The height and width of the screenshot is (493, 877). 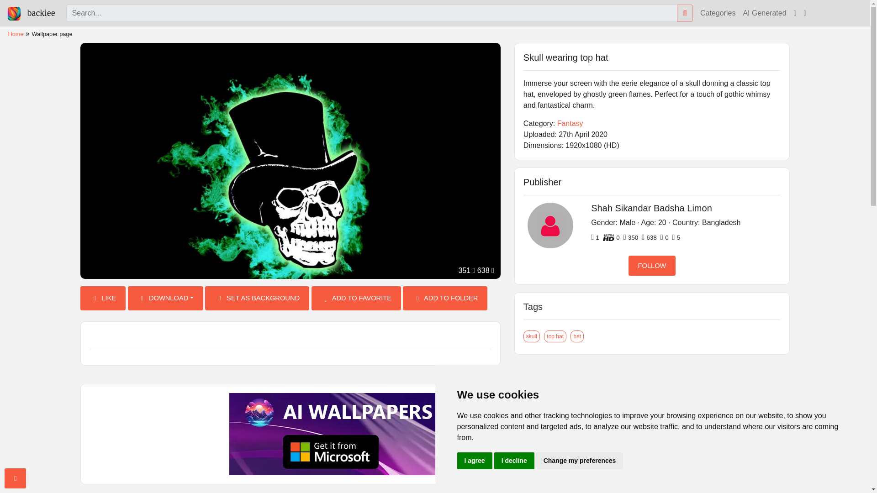 What do you see at coordinates (257, 299) in the screenshot?
I see `SET AS BACKGROUND` at bounding box center [257, 299].